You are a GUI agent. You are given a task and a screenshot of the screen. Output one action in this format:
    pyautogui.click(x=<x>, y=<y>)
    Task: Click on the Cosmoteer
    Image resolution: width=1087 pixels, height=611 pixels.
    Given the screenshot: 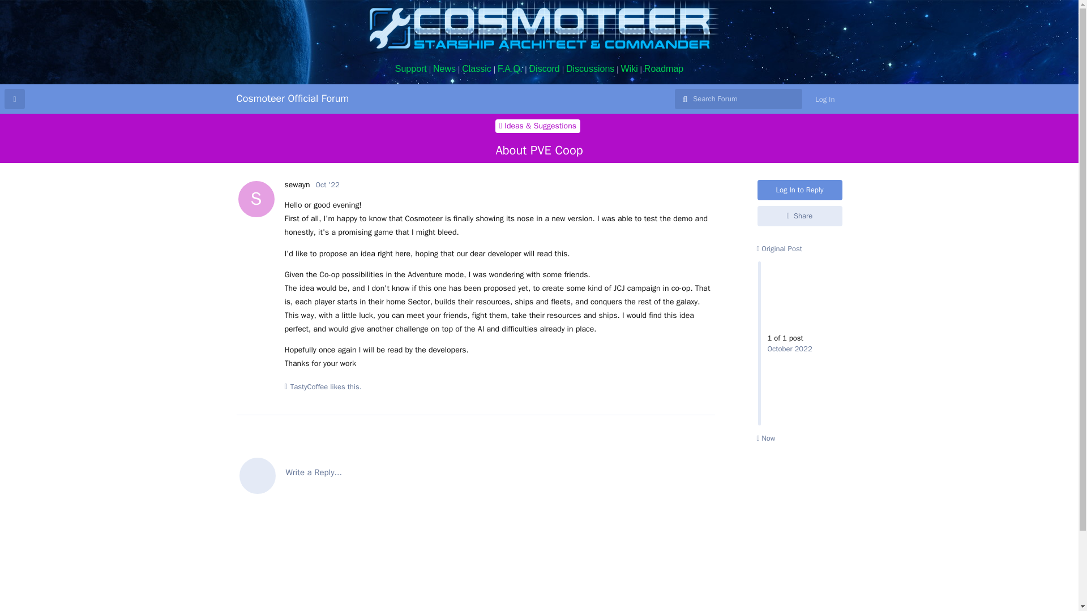 What is the action you would take?
    pyautogui.click(x=539, y=28)
    